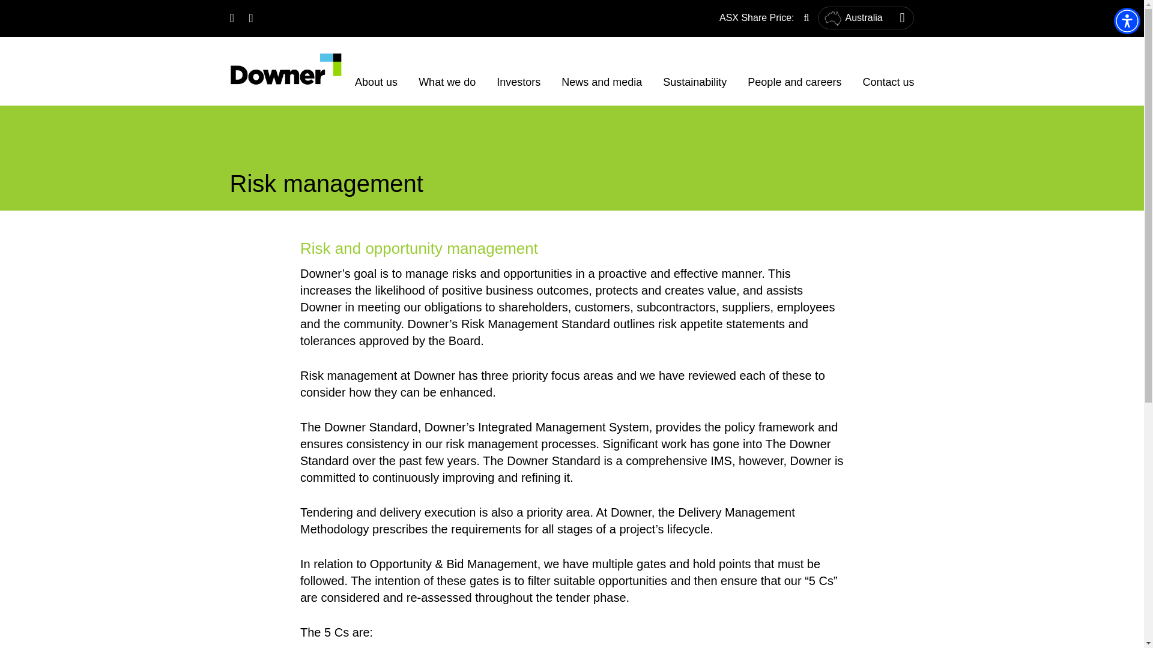 Image resolution: width=1153 pixels, height=648 pixels. Describe the element at coordinates (866, 17) in the screenshot. I see `Australia` at that location.